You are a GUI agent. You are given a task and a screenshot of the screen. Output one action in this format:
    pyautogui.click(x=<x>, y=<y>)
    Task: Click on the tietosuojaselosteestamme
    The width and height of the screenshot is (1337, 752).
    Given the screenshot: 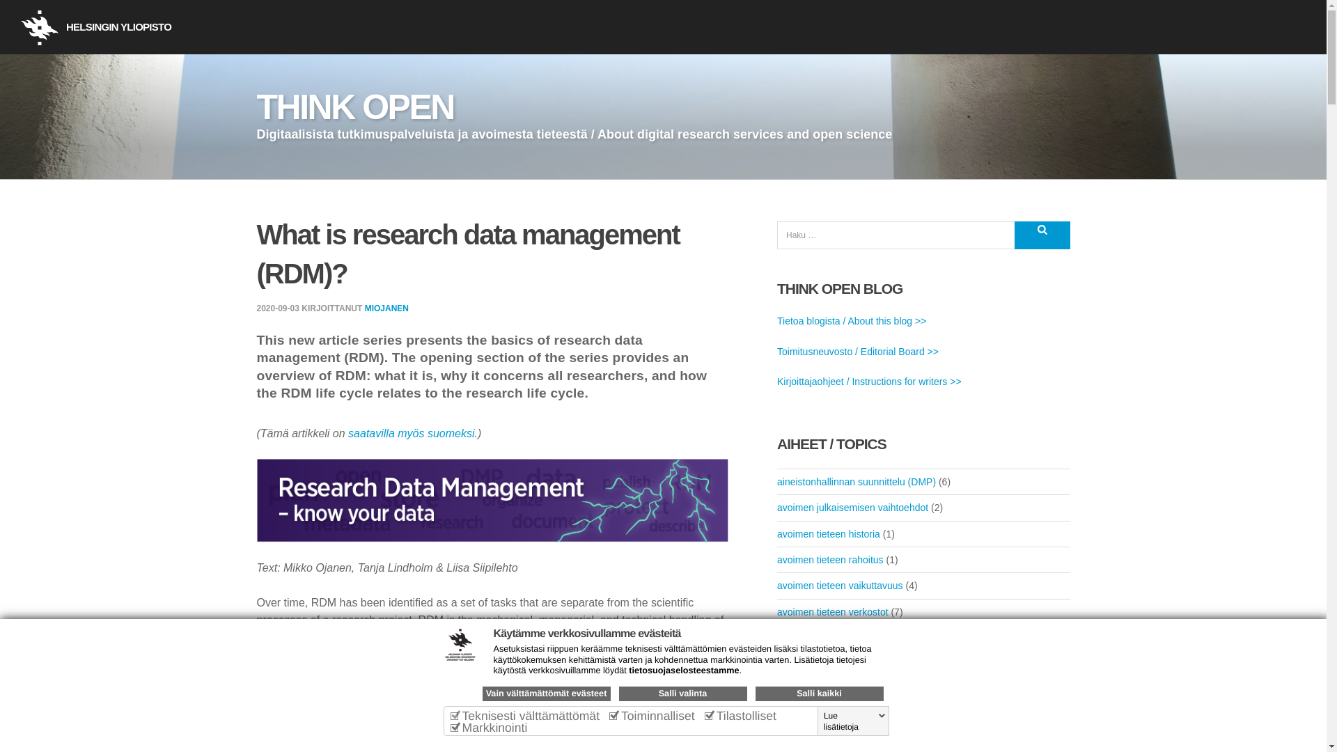 What is the action you would take?
    pyautogui.click(x=684, y=670)
    